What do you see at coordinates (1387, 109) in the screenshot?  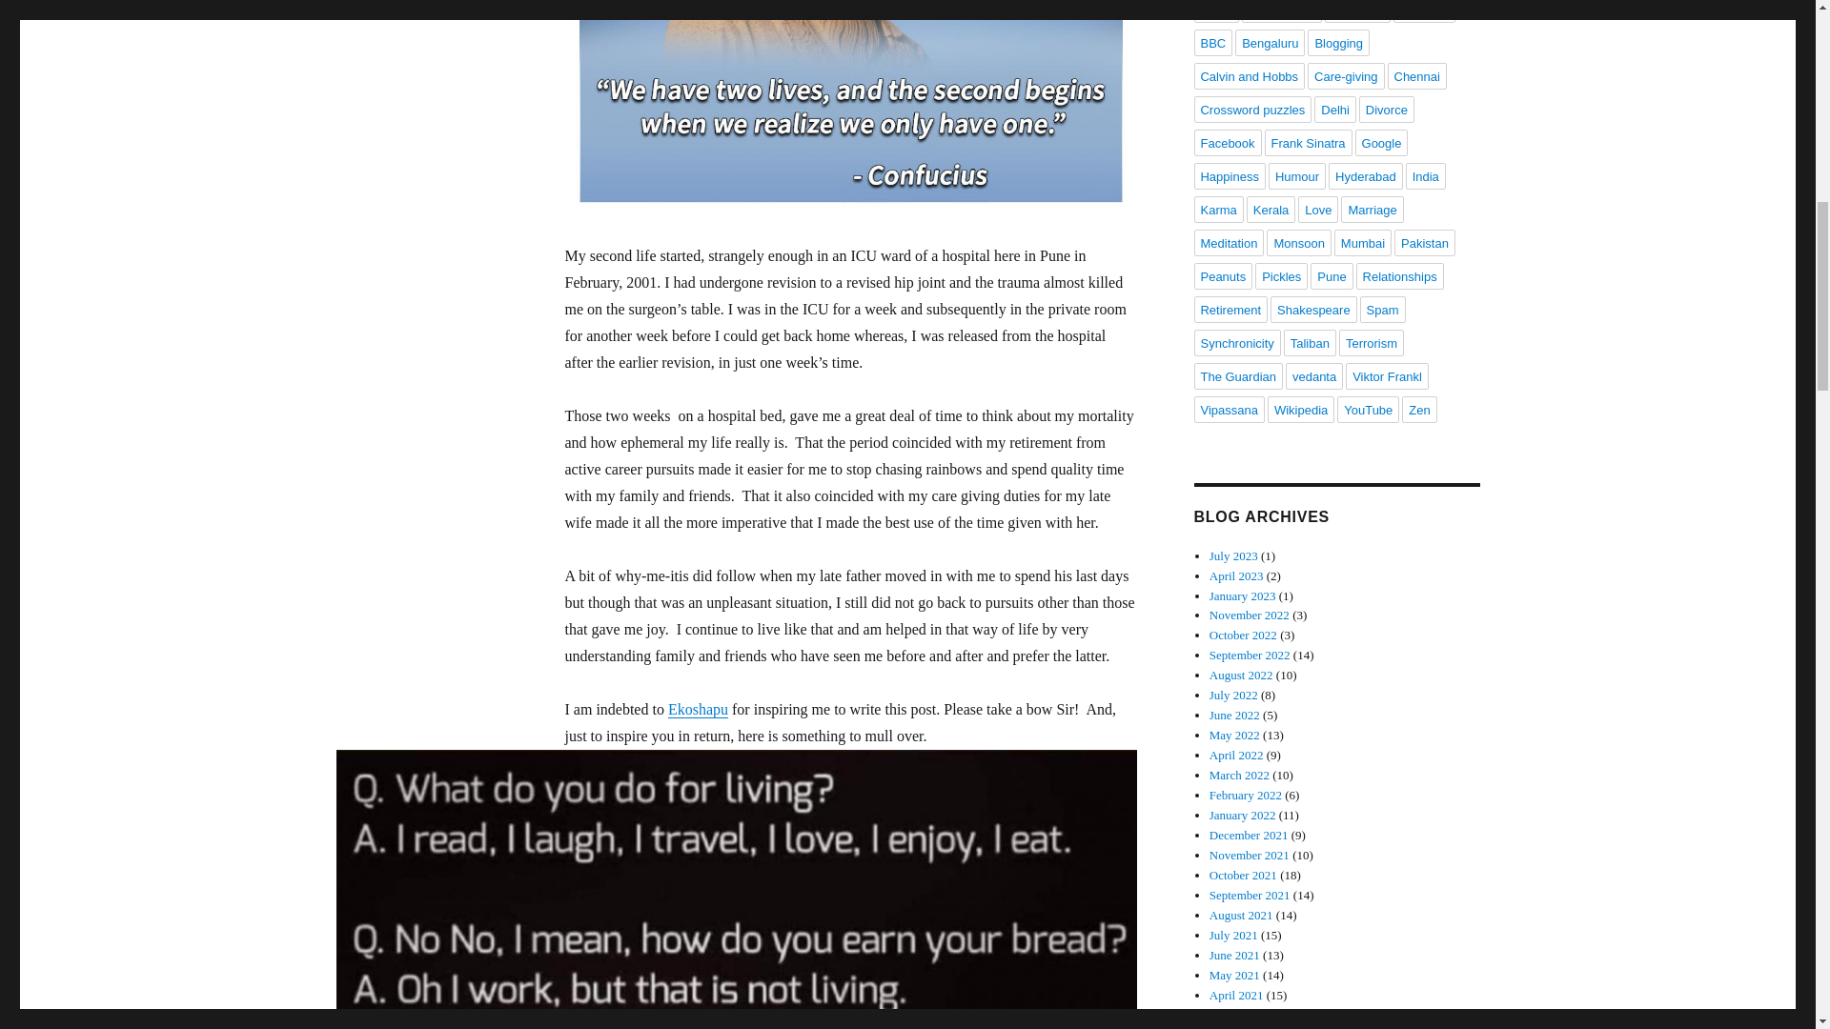 I see `Divorce` at bounding box center [1387, 109].